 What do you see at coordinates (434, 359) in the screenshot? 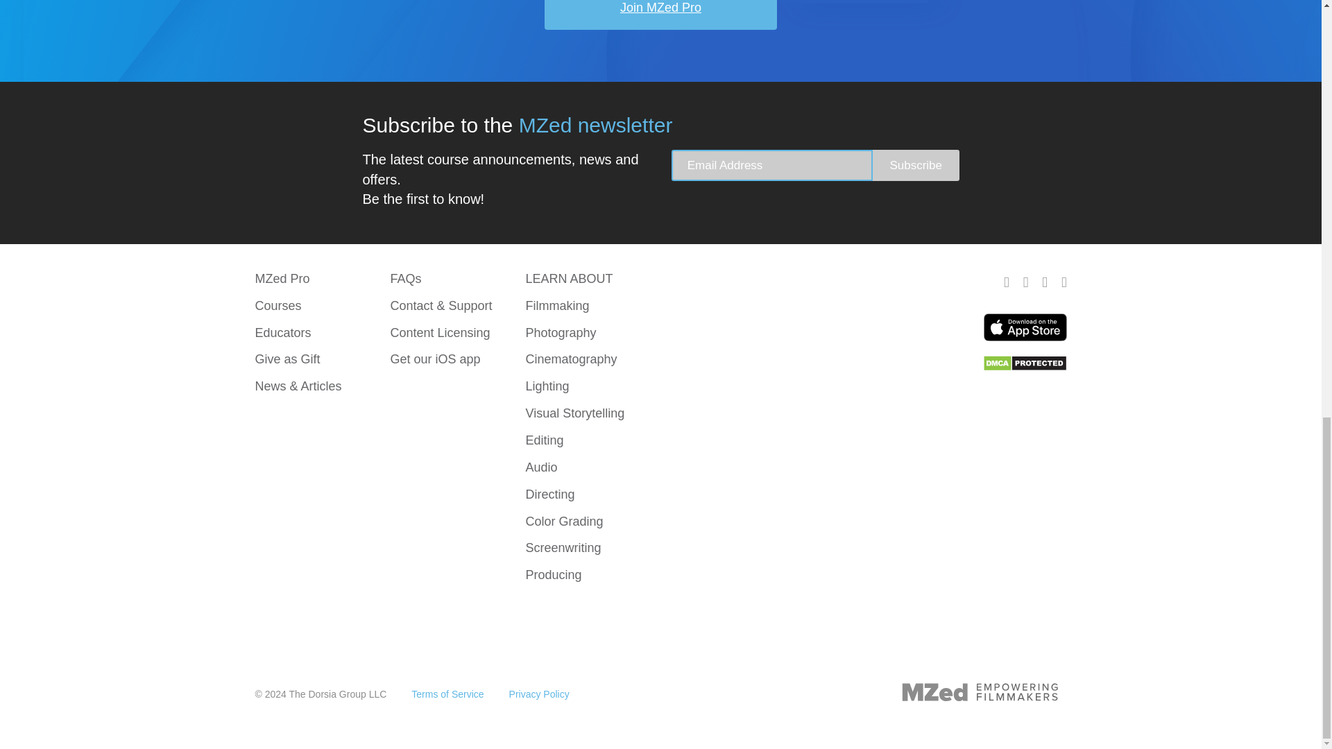
I see `Get our iOS app` at bounding box center [434, 359].